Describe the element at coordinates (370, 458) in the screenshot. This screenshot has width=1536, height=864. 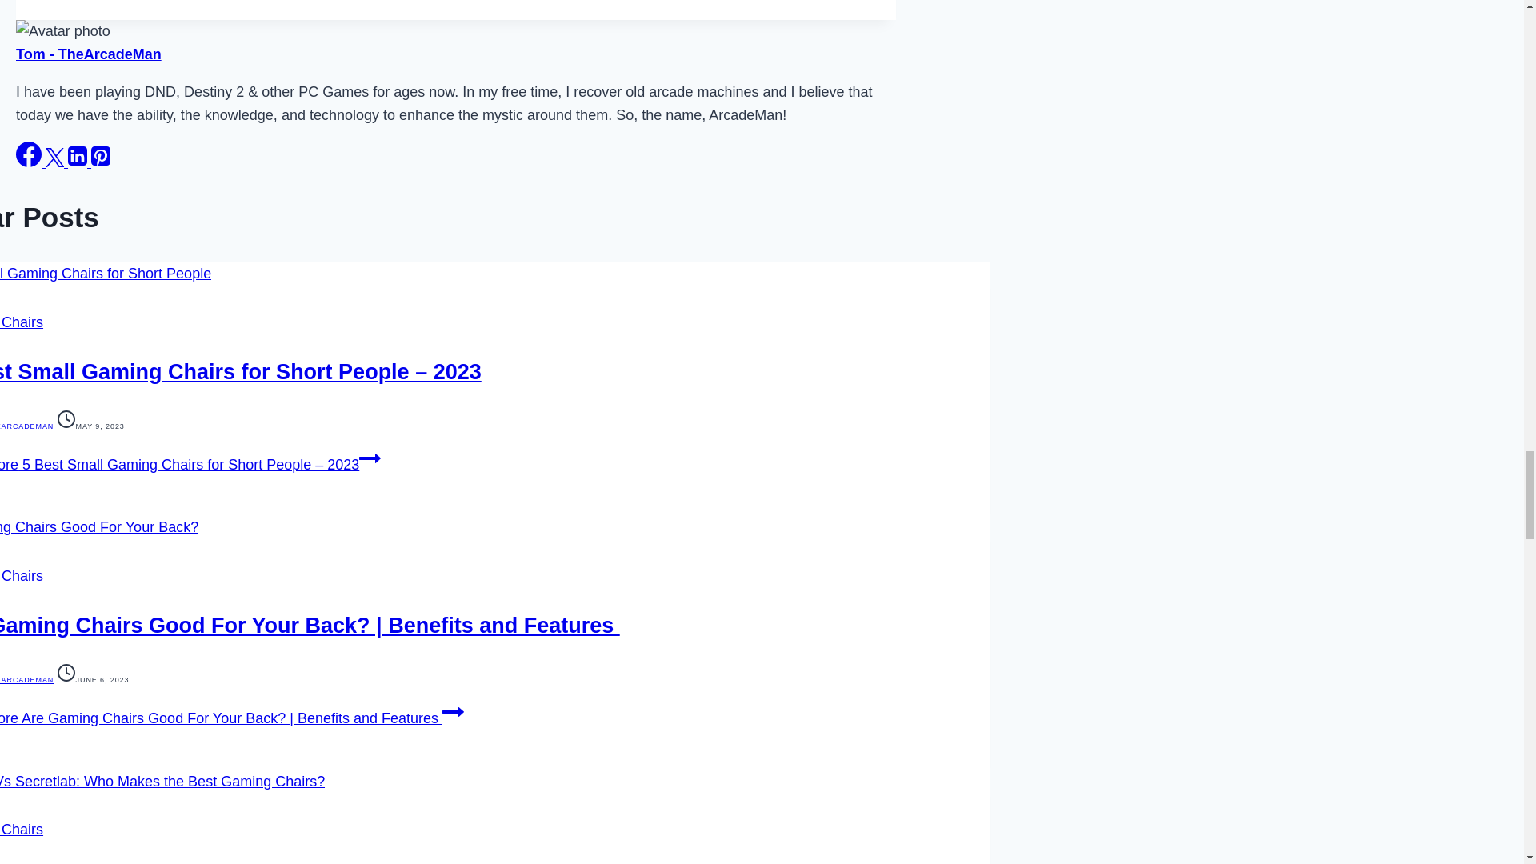
I see `Continue` at that location.